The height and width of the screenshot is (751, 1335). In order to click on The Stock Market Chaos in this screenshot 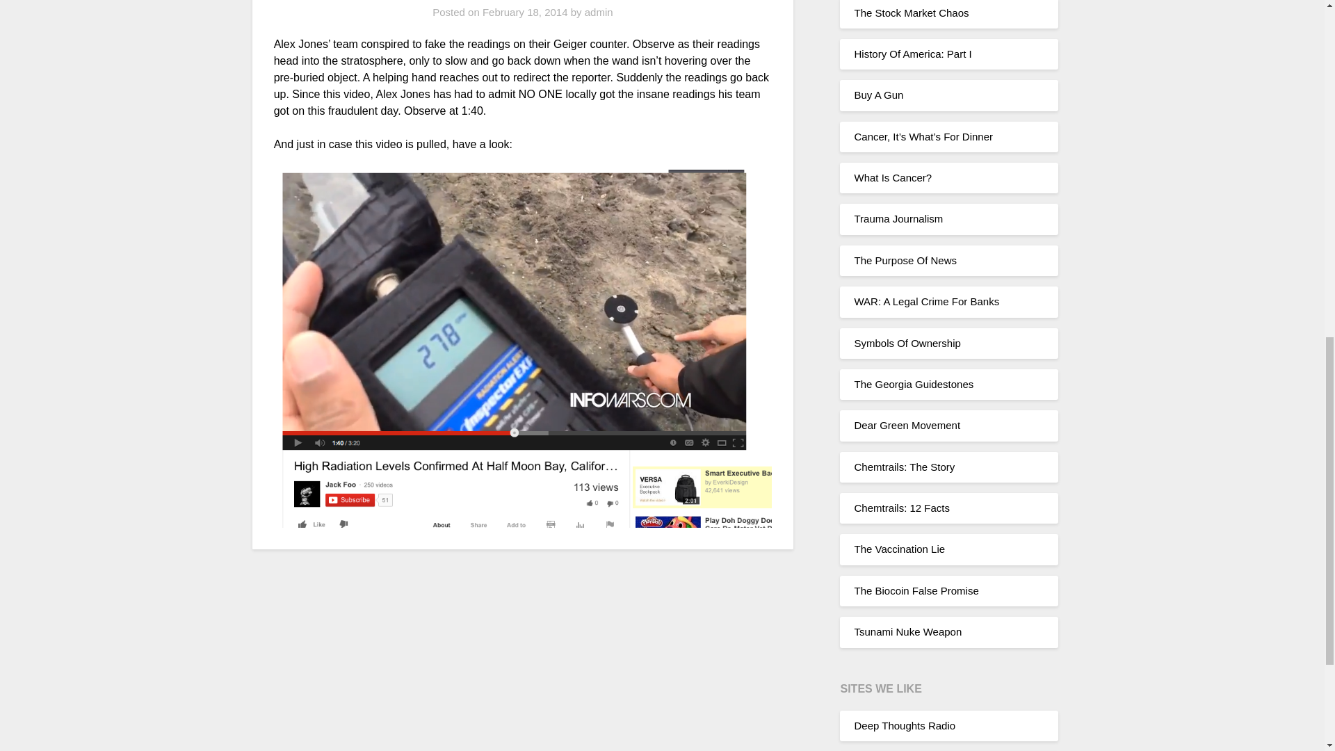, I will do `click(911, 13)`.